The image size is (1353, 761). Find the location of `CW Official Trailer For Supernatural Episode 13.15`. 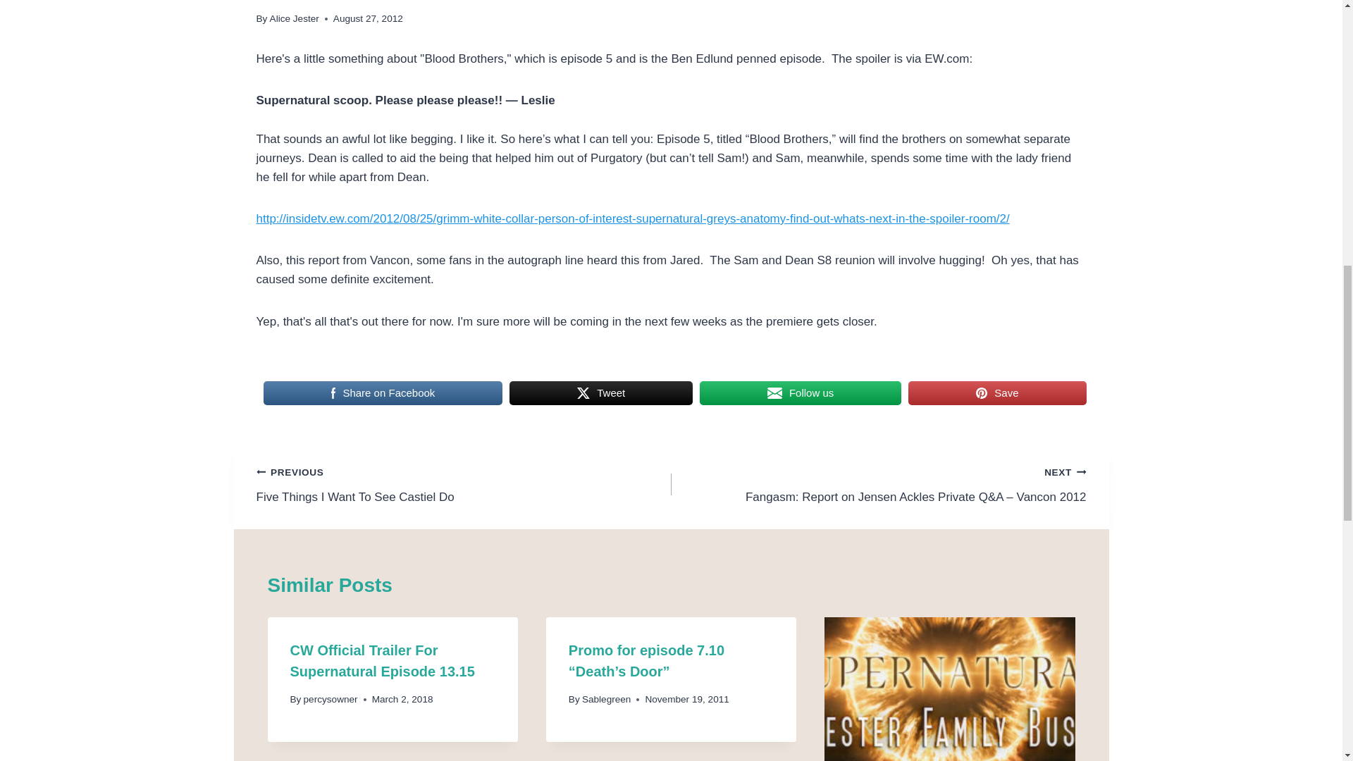

CW Official Trailer For Supernatural Episode 13.15 is located at coordinates (295, 18).